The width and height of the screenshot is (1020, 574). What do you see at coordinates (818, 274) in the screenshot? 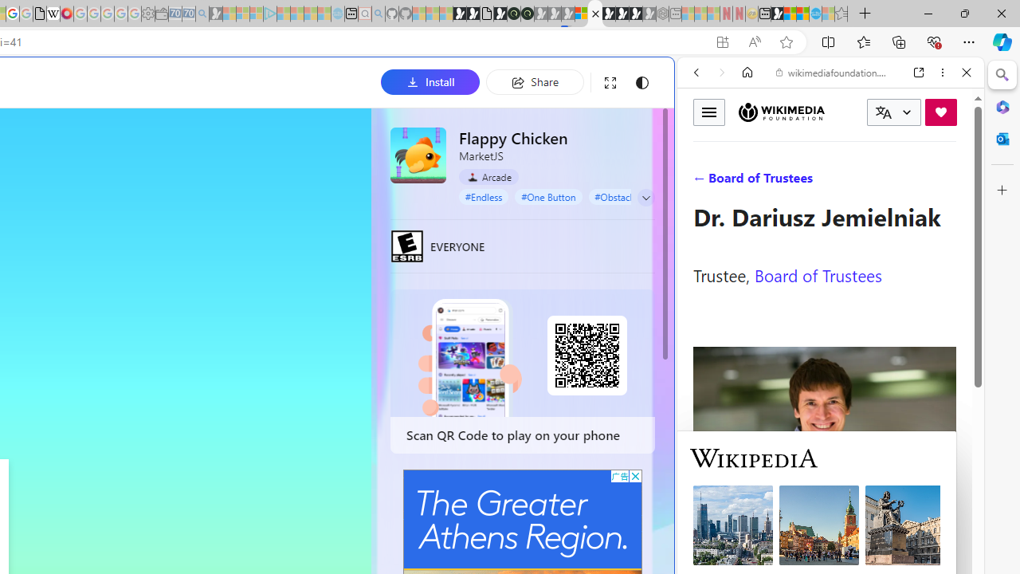
I see `Board of Trustees` at bounding box center [818, 274].